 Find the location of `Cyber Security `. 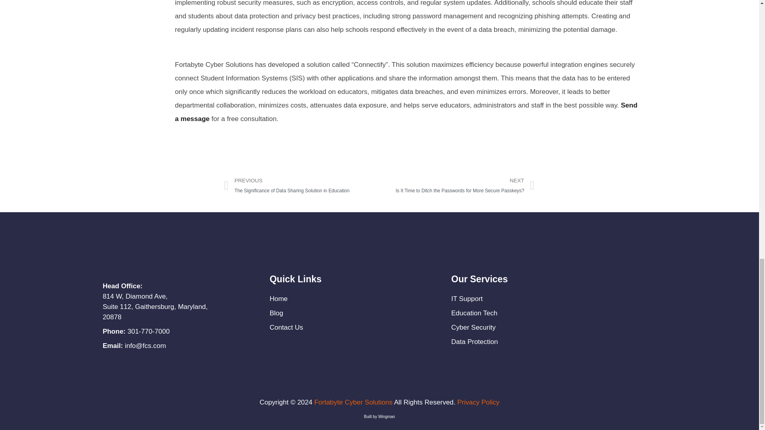

Cyber Security  is located at coordinates (474, 327).